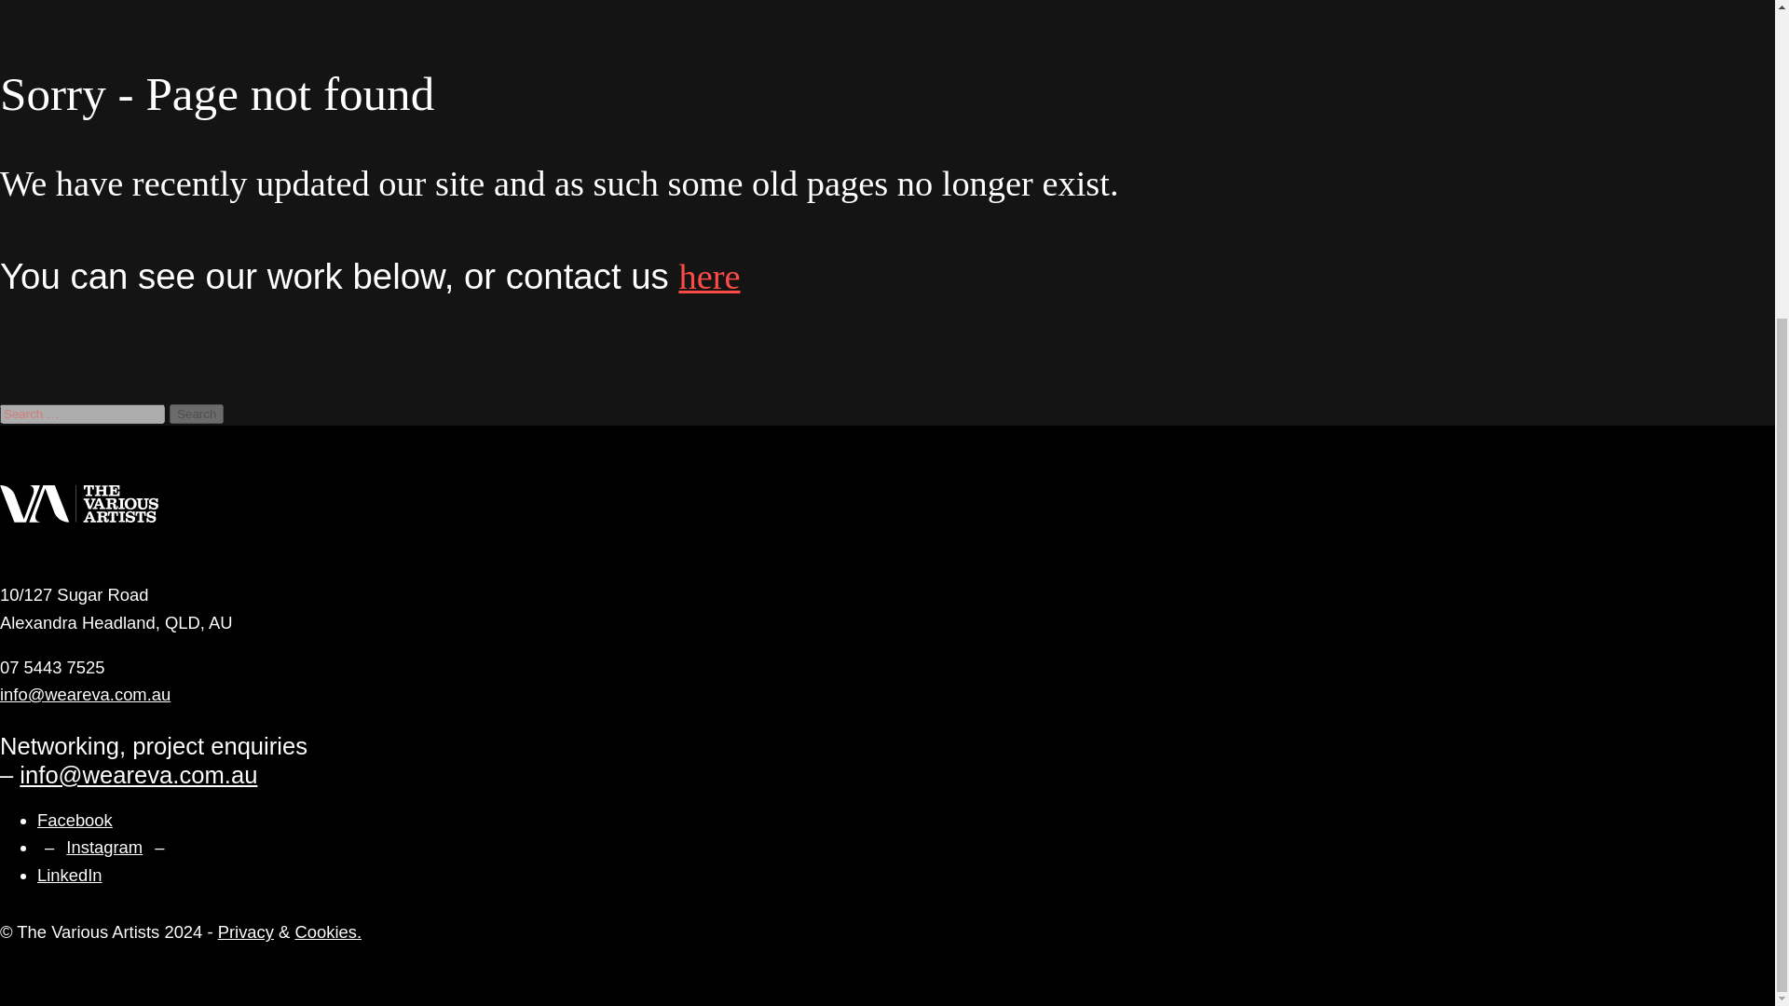  Describe the element at coordinates (52, 667) in the screenshot. I see `07 5443 7525` at that location.